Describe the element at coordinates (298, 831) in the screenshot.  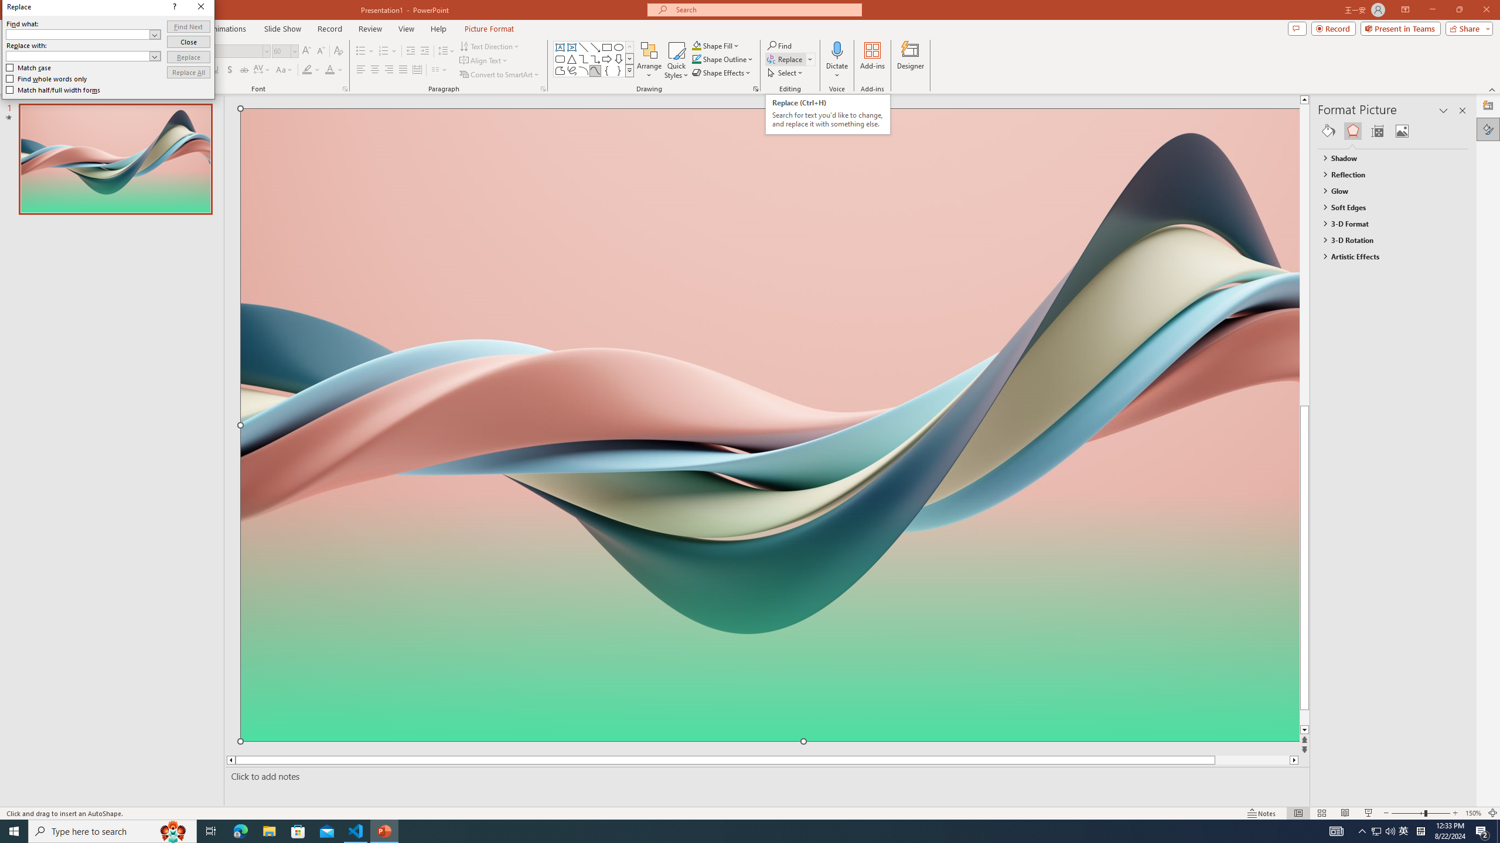
I see `Microsoft Store` at that location.